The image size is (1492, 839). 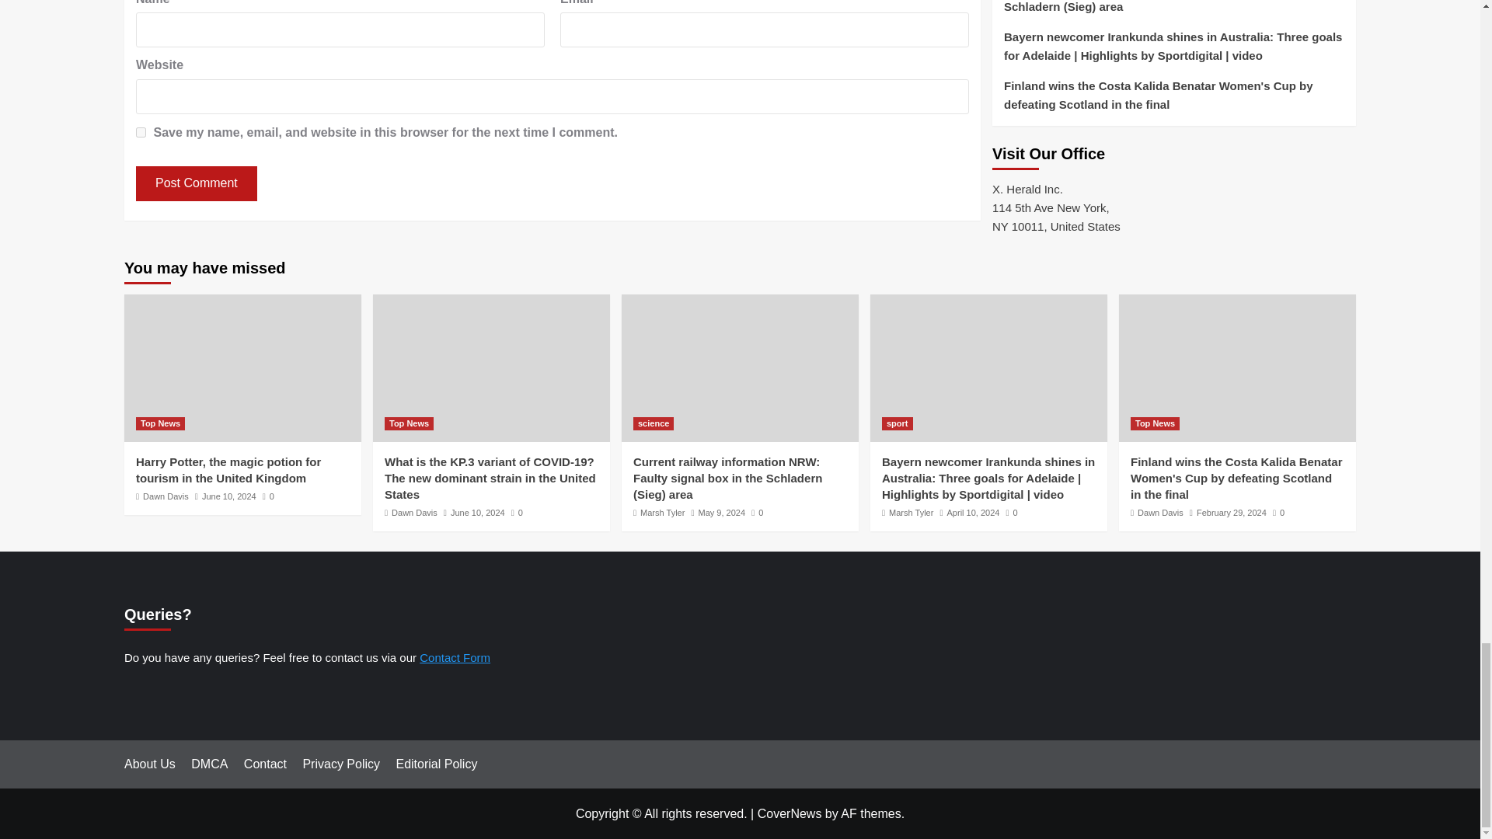 I want to click on Post Comment, so click(x=196, y=183).